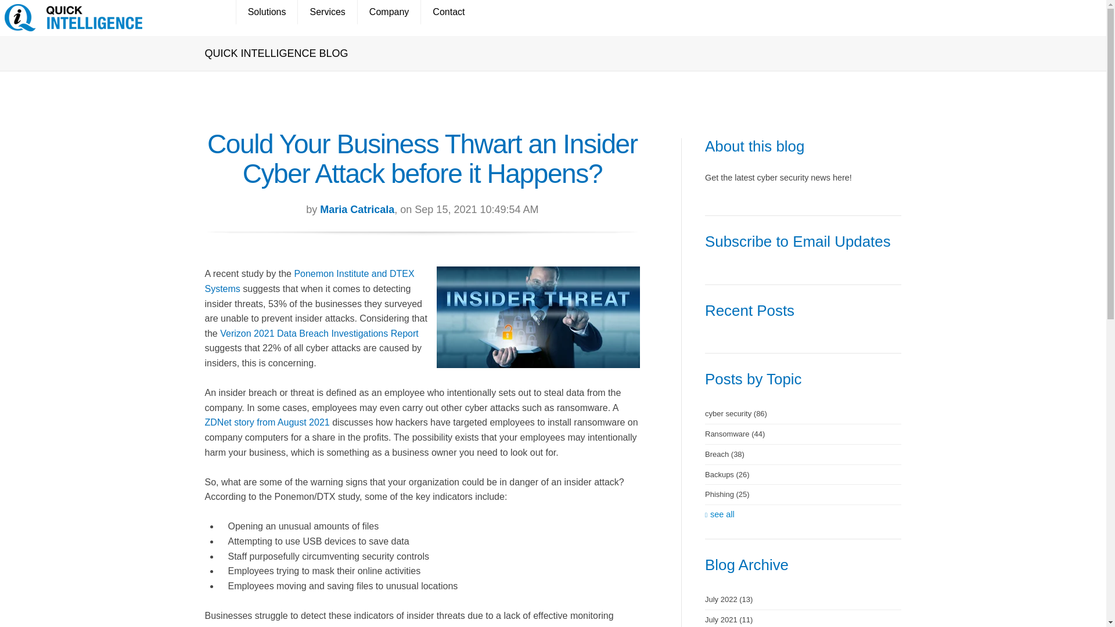 This screenshot has height=627, width=1115. Describe the element at coordinates (266, 422) in the screenshot. I see `ZDNet story from August 2021` at that location.